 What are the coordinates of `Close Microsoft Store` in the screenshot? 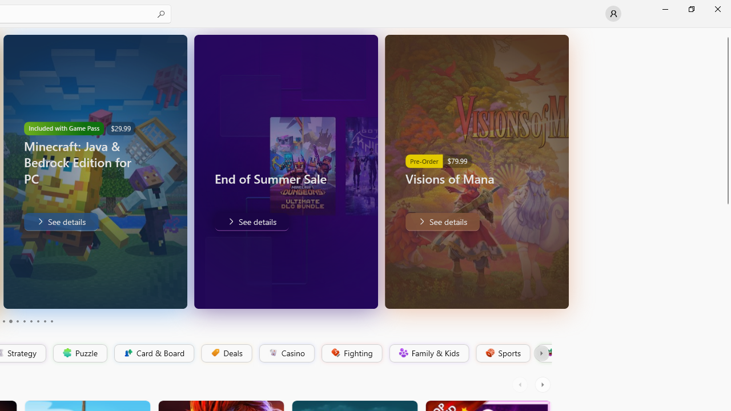 It's located at (717, 9).